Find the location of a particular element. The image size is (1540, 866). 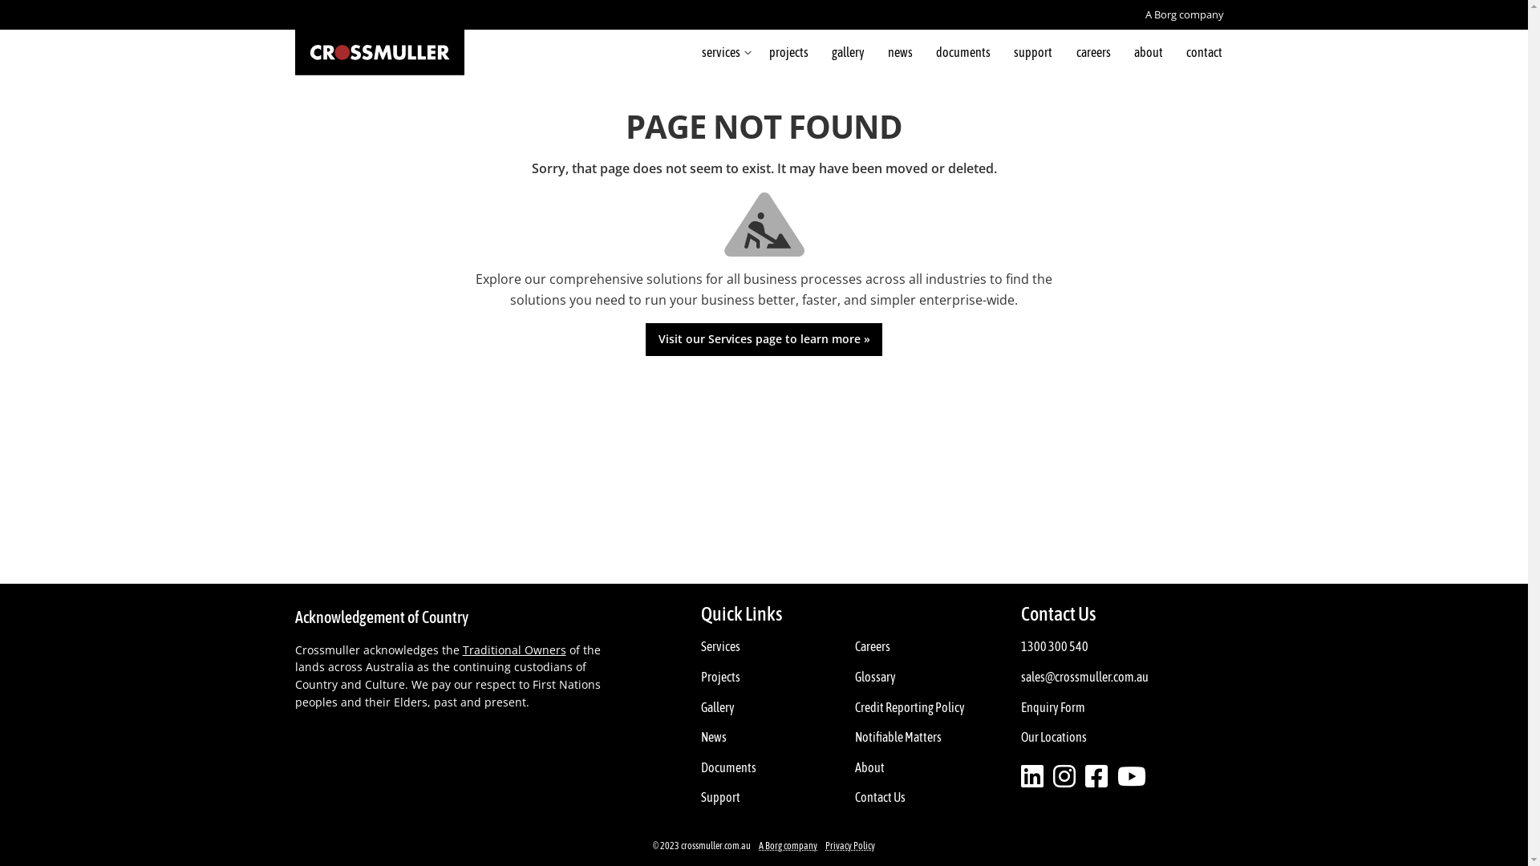

Glossary is located at coordinates (876, 678).